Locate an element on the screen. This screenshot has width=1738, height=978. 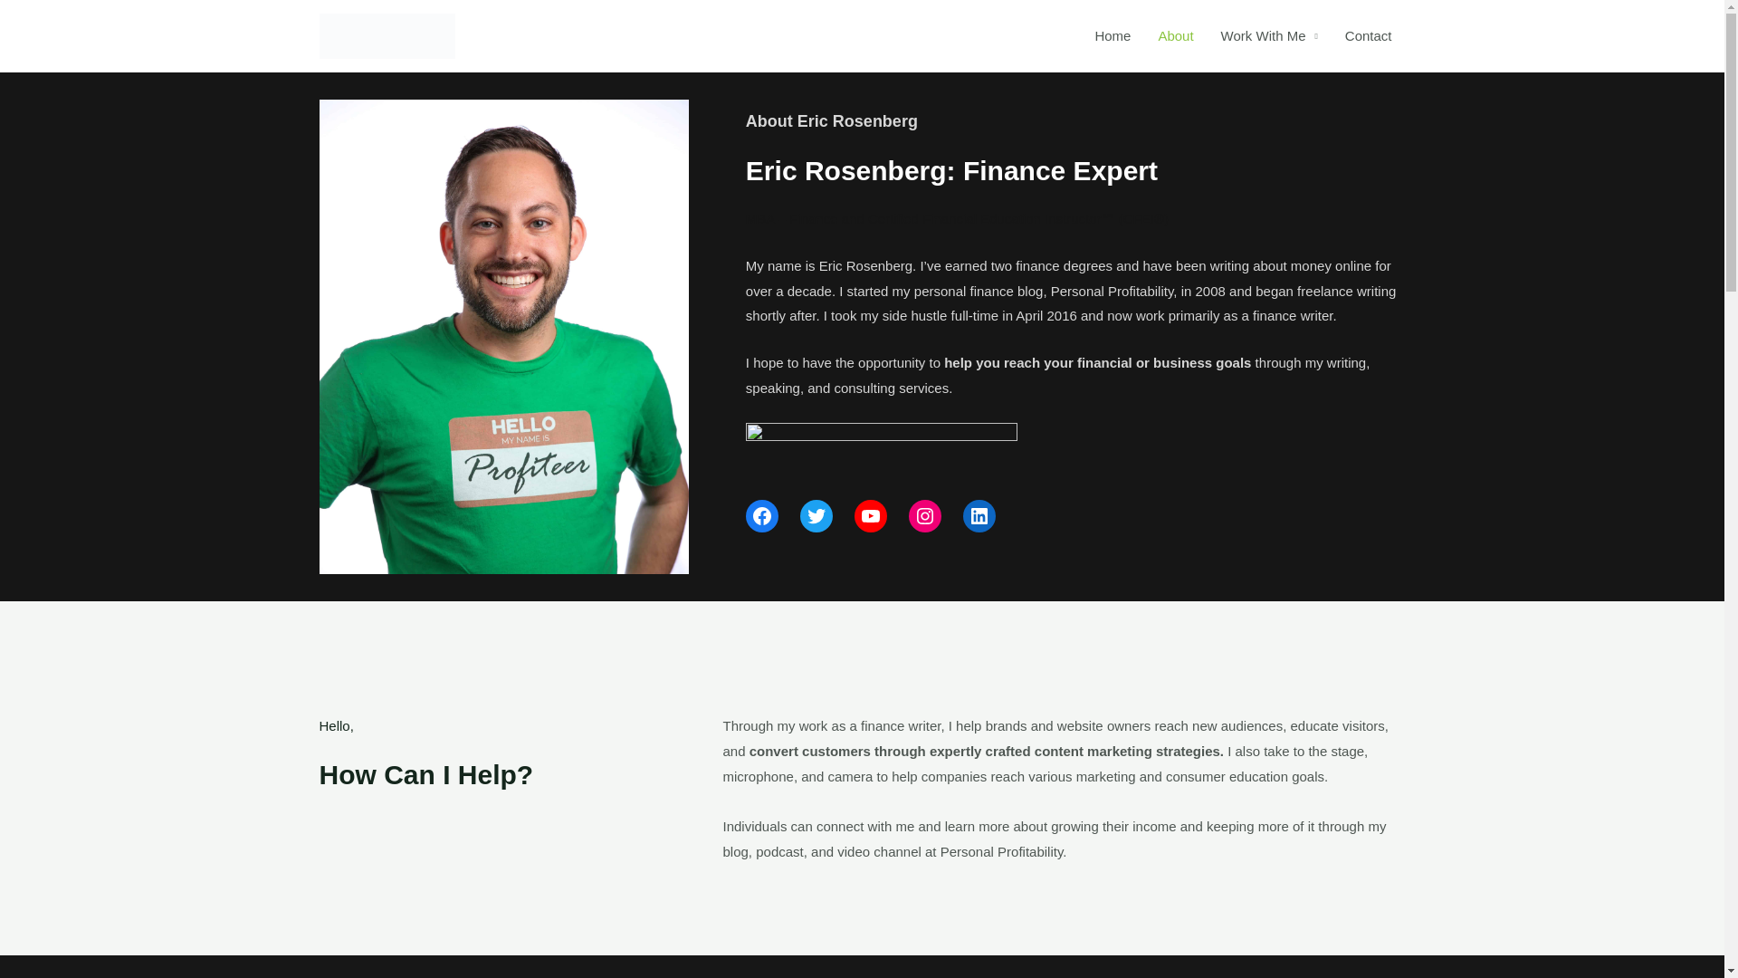
YouTube is located at coordinates (871, 515).